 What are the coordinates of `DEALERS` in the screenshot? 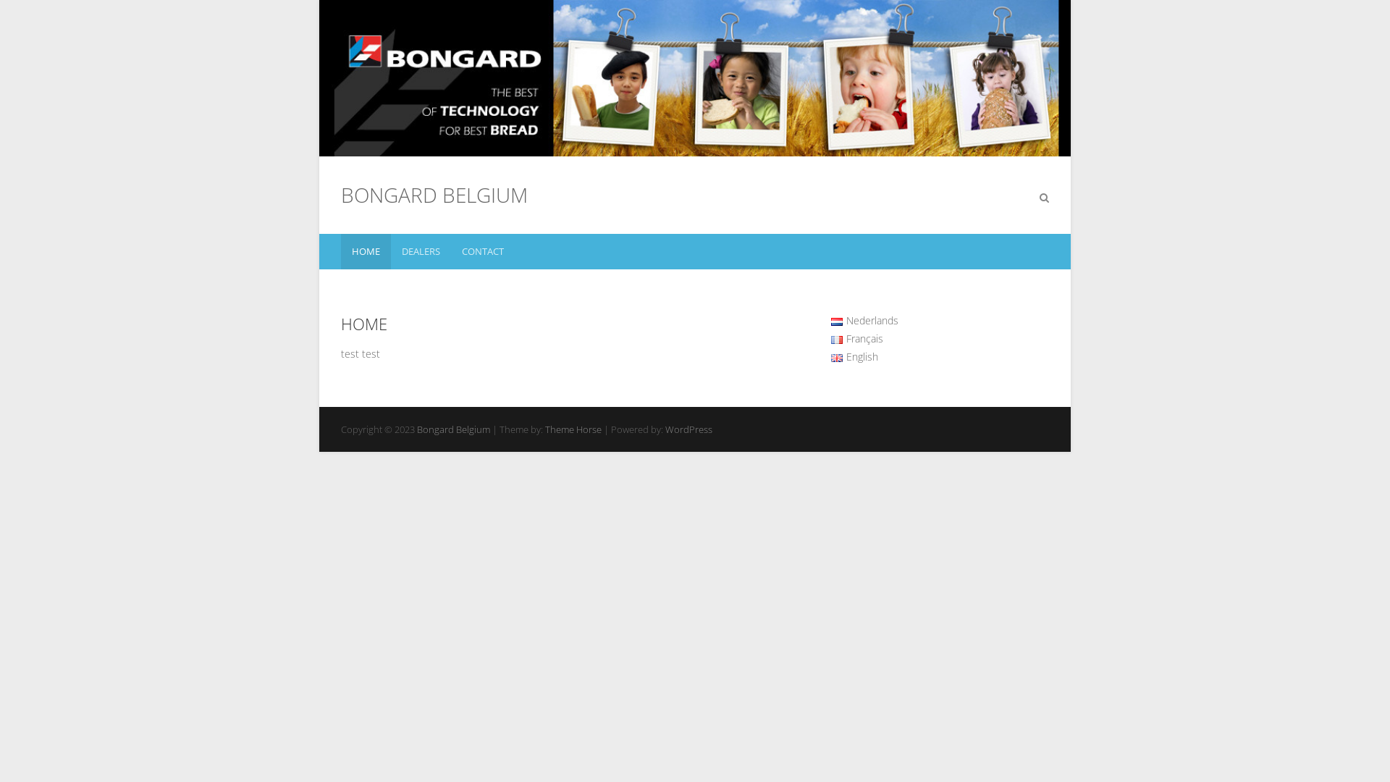 It's located at (421, 252).